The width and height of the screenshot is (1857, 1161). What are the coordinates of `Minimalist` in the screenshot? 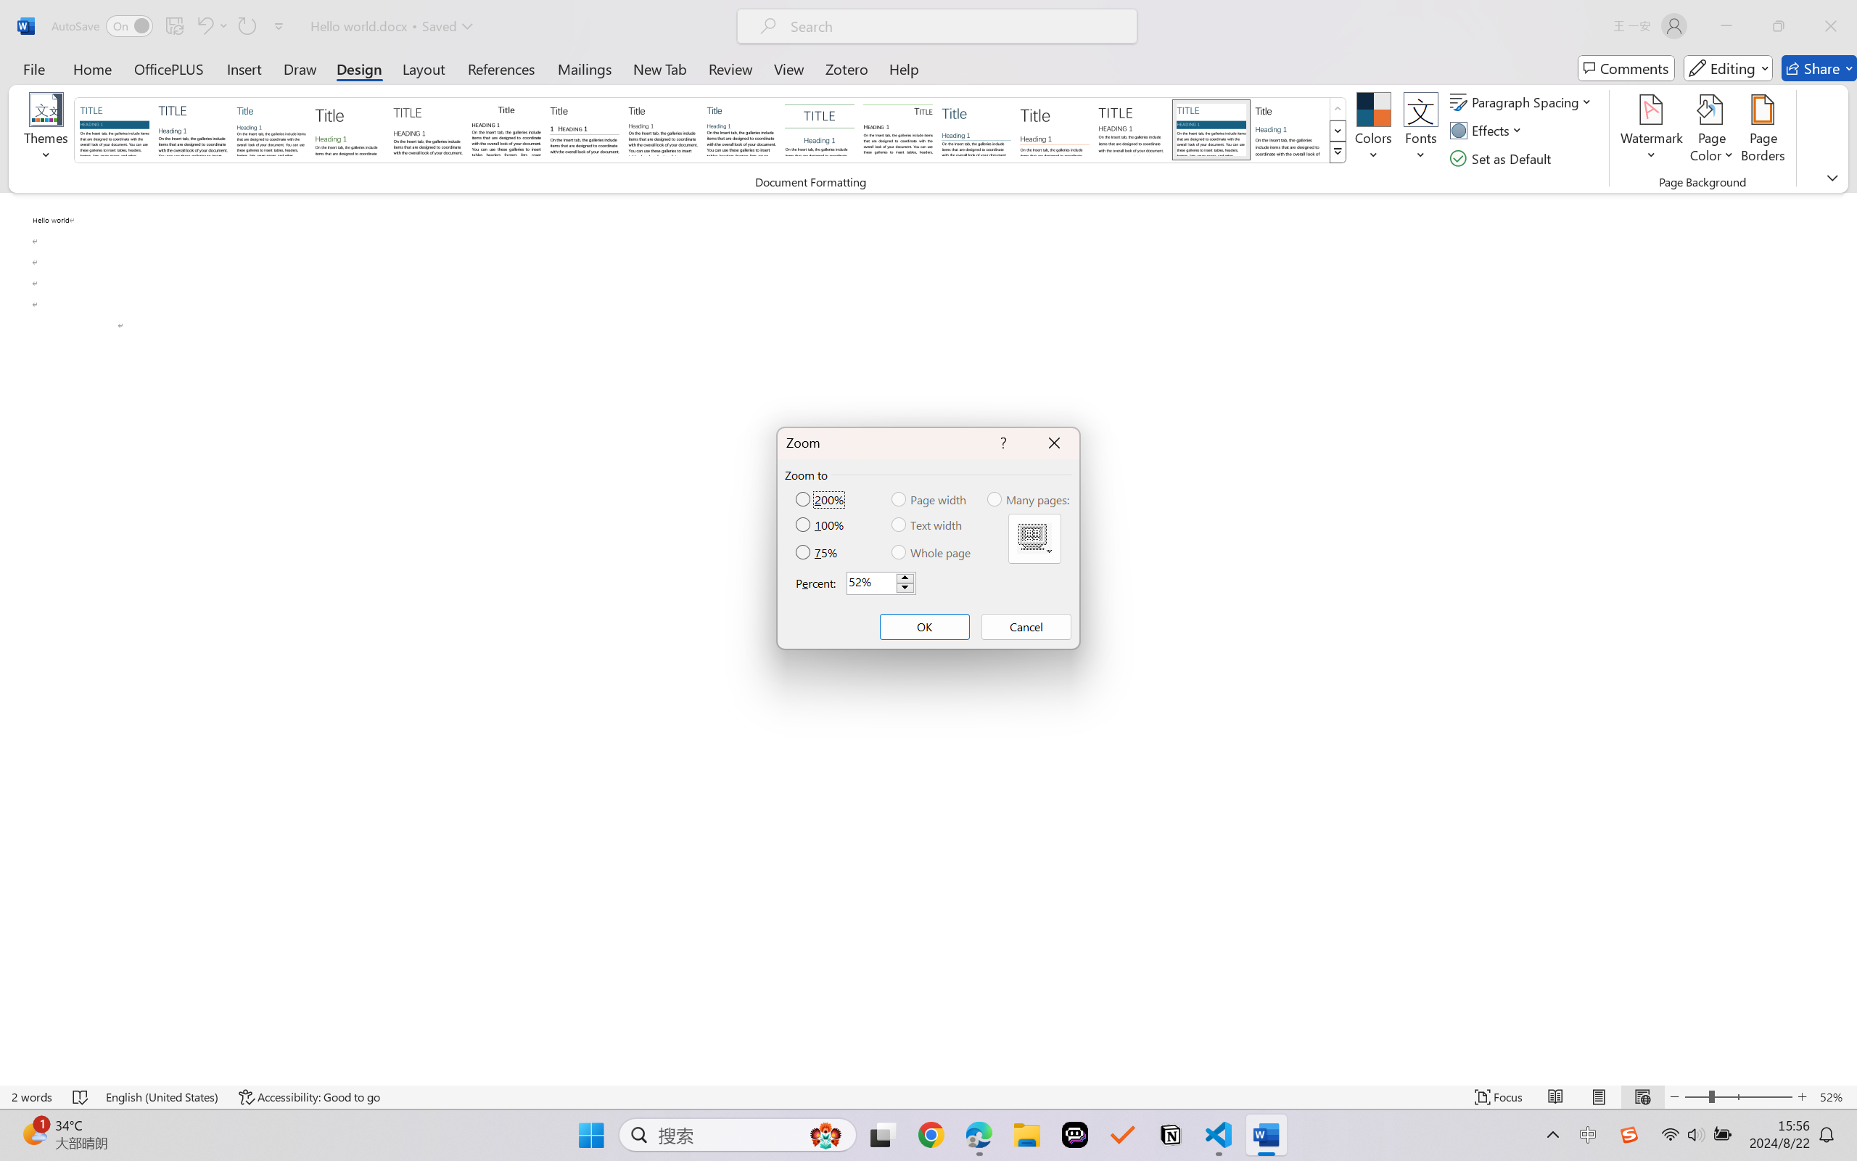 It's located at (1132, 129).